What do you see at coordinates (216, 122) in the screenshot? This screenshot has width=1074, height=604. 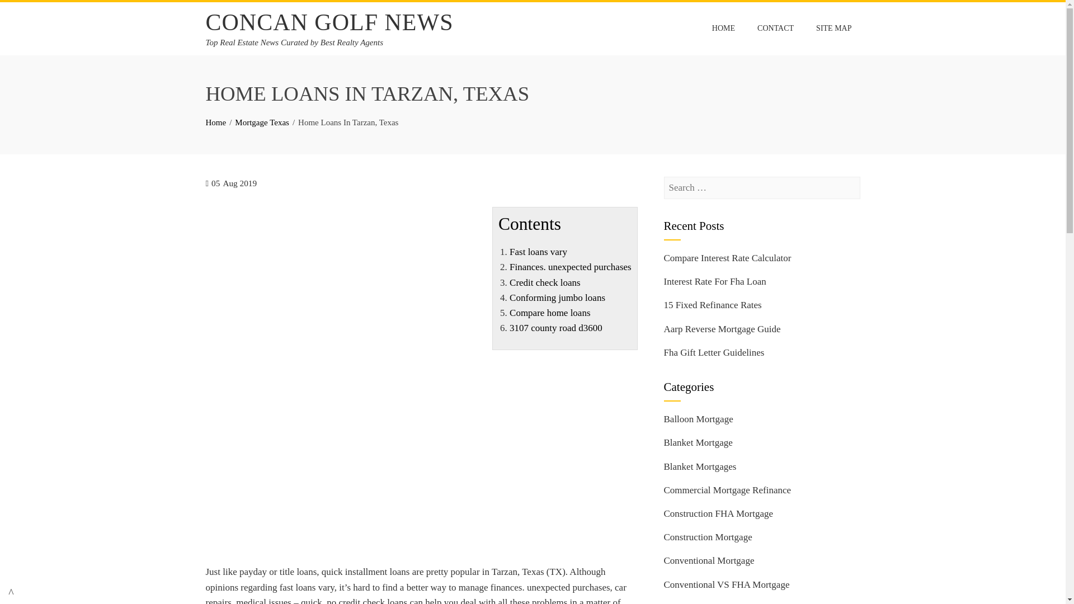 I see `Home` at bounding box center [216, 122].